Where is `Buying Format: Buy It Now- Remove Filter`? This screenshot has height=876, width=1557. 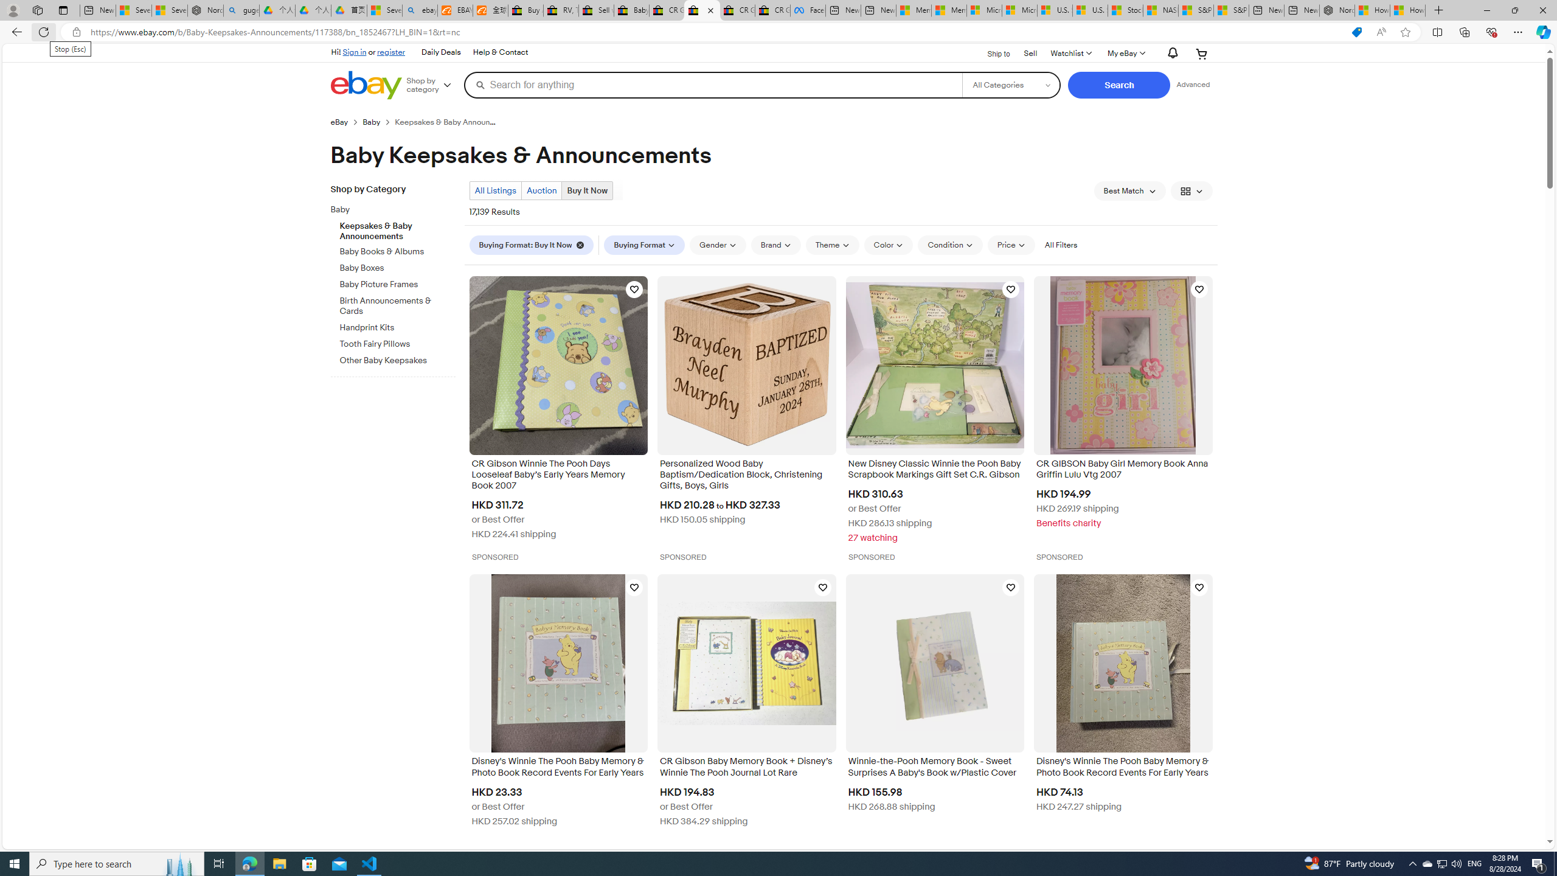 Buying Format: Buy It Now- Remove Filter is located at coordinates (534, 245).